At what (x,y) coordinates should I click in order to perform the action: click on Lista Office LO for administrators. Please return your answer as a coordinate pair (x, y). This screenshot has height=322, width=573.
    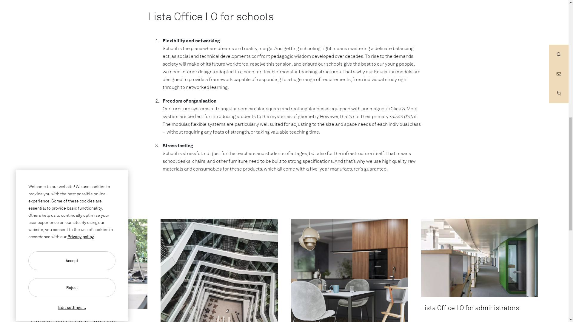
    Looking at the image, I should click on (479, 258).